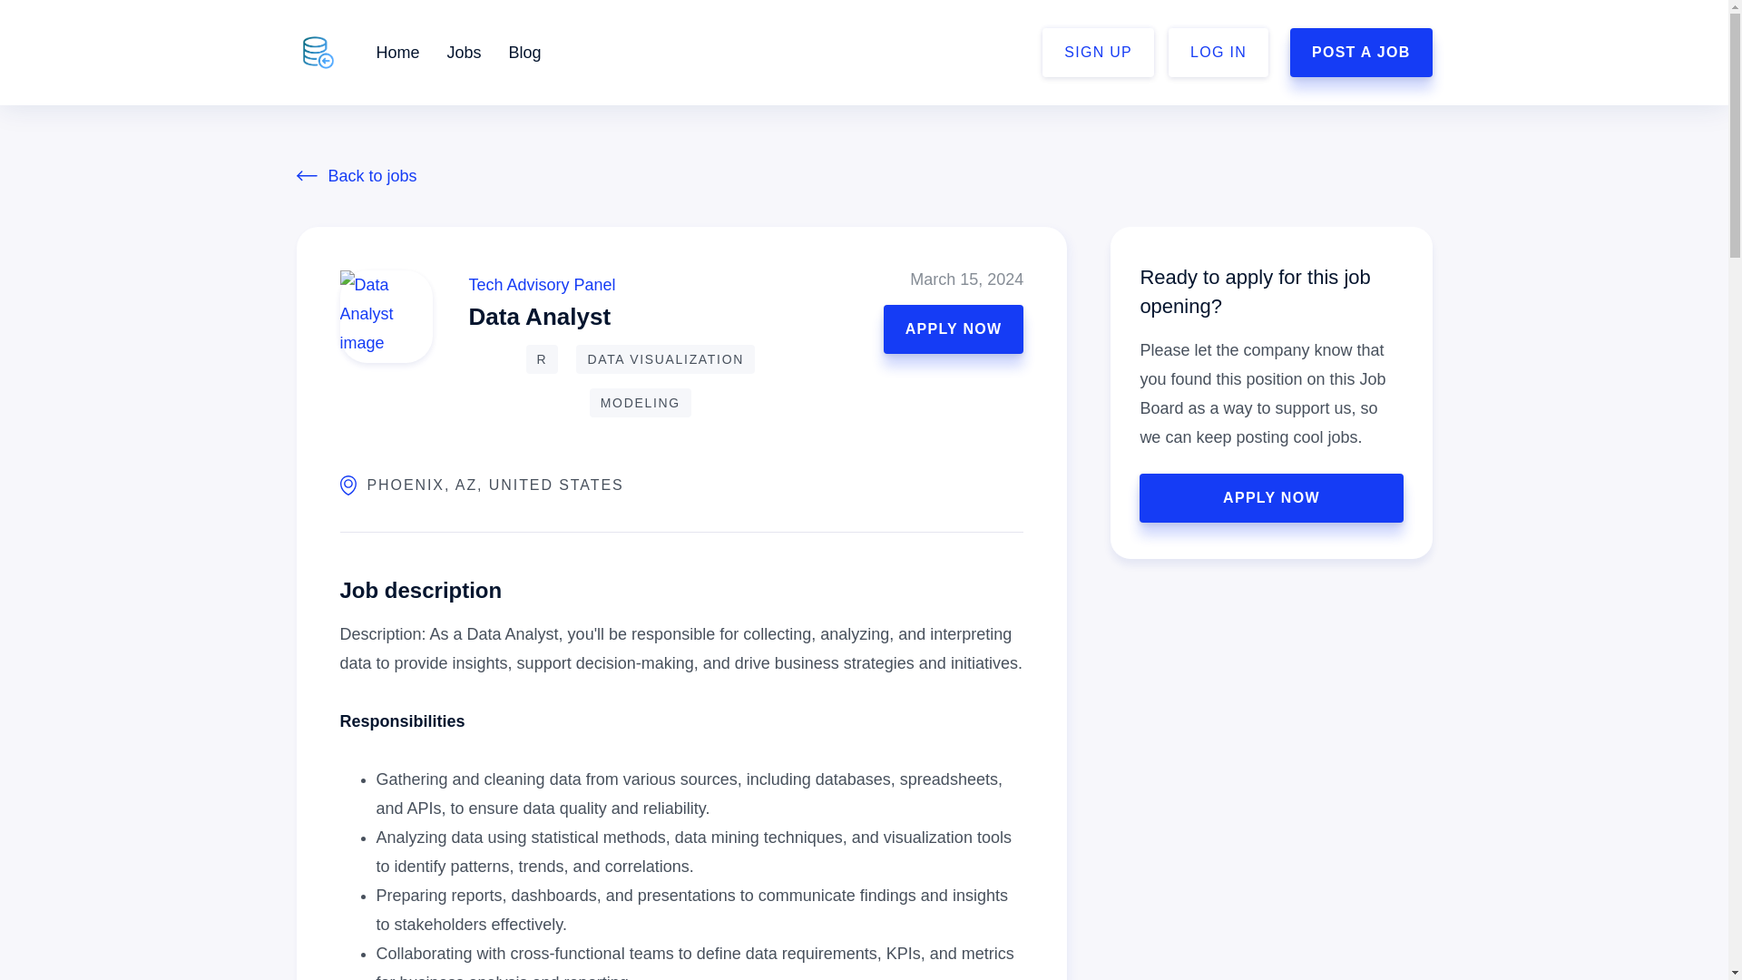  I want to click on LOG IN, so click(1218, 53).